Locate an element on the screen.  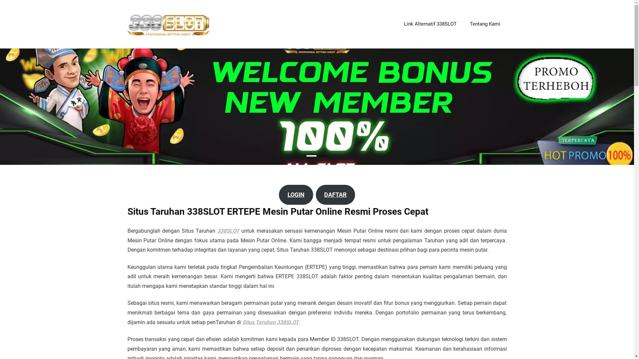
2 is located at coordinates (322, 156).